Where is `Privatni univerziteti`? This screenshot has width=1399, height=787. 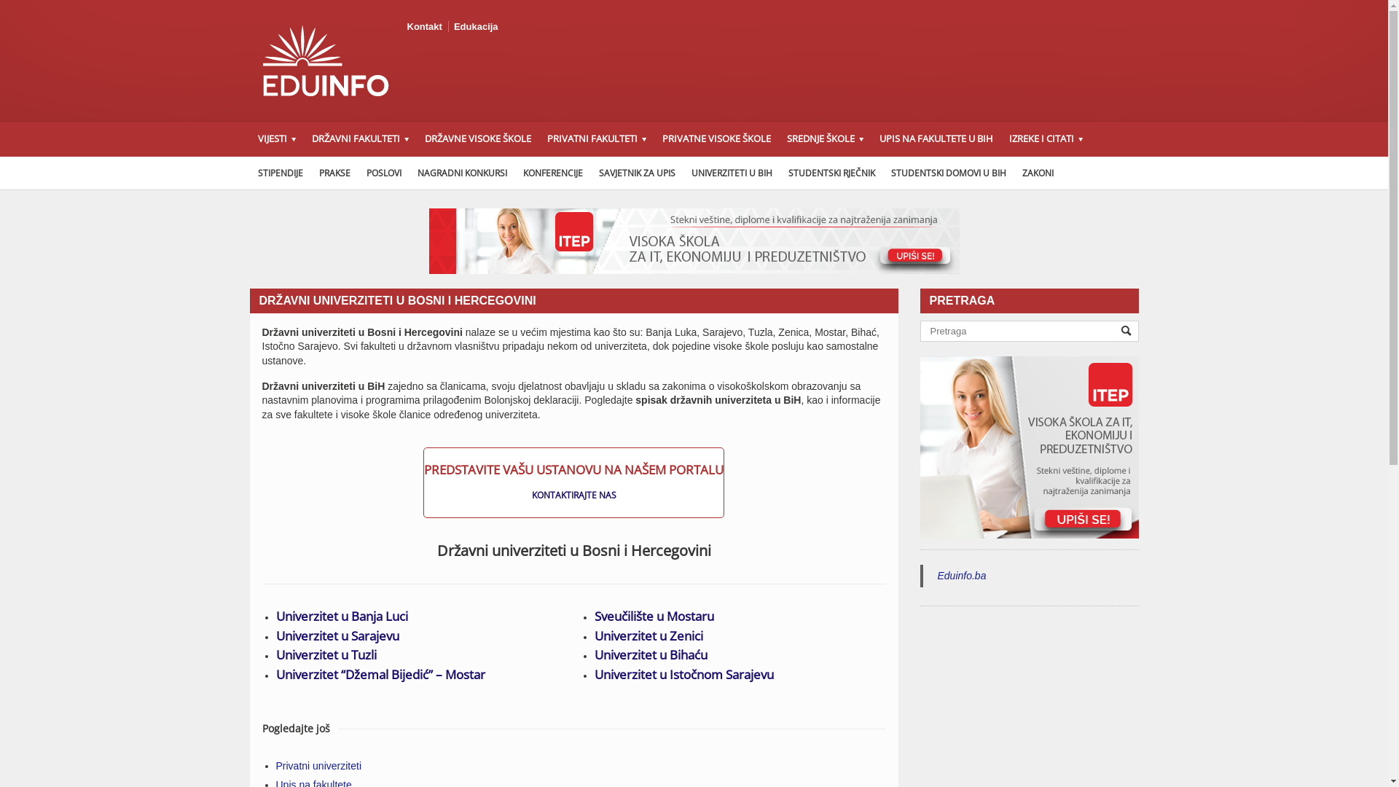
Privatni univerziteti is located at coordinates (318, 765).